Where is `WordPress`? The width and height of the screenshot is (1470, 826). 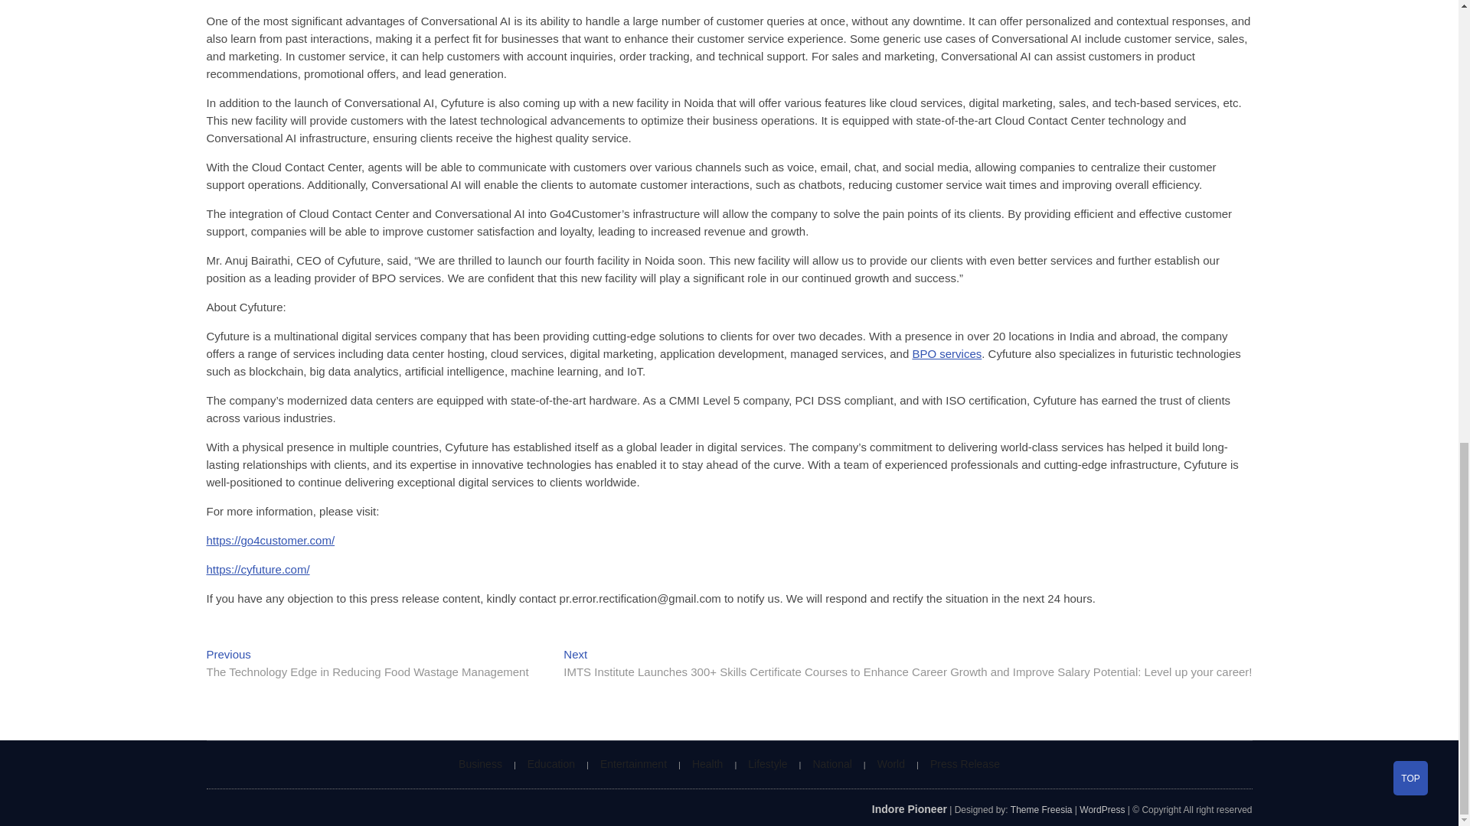
WordPress is located at coordinates (1101, 809).